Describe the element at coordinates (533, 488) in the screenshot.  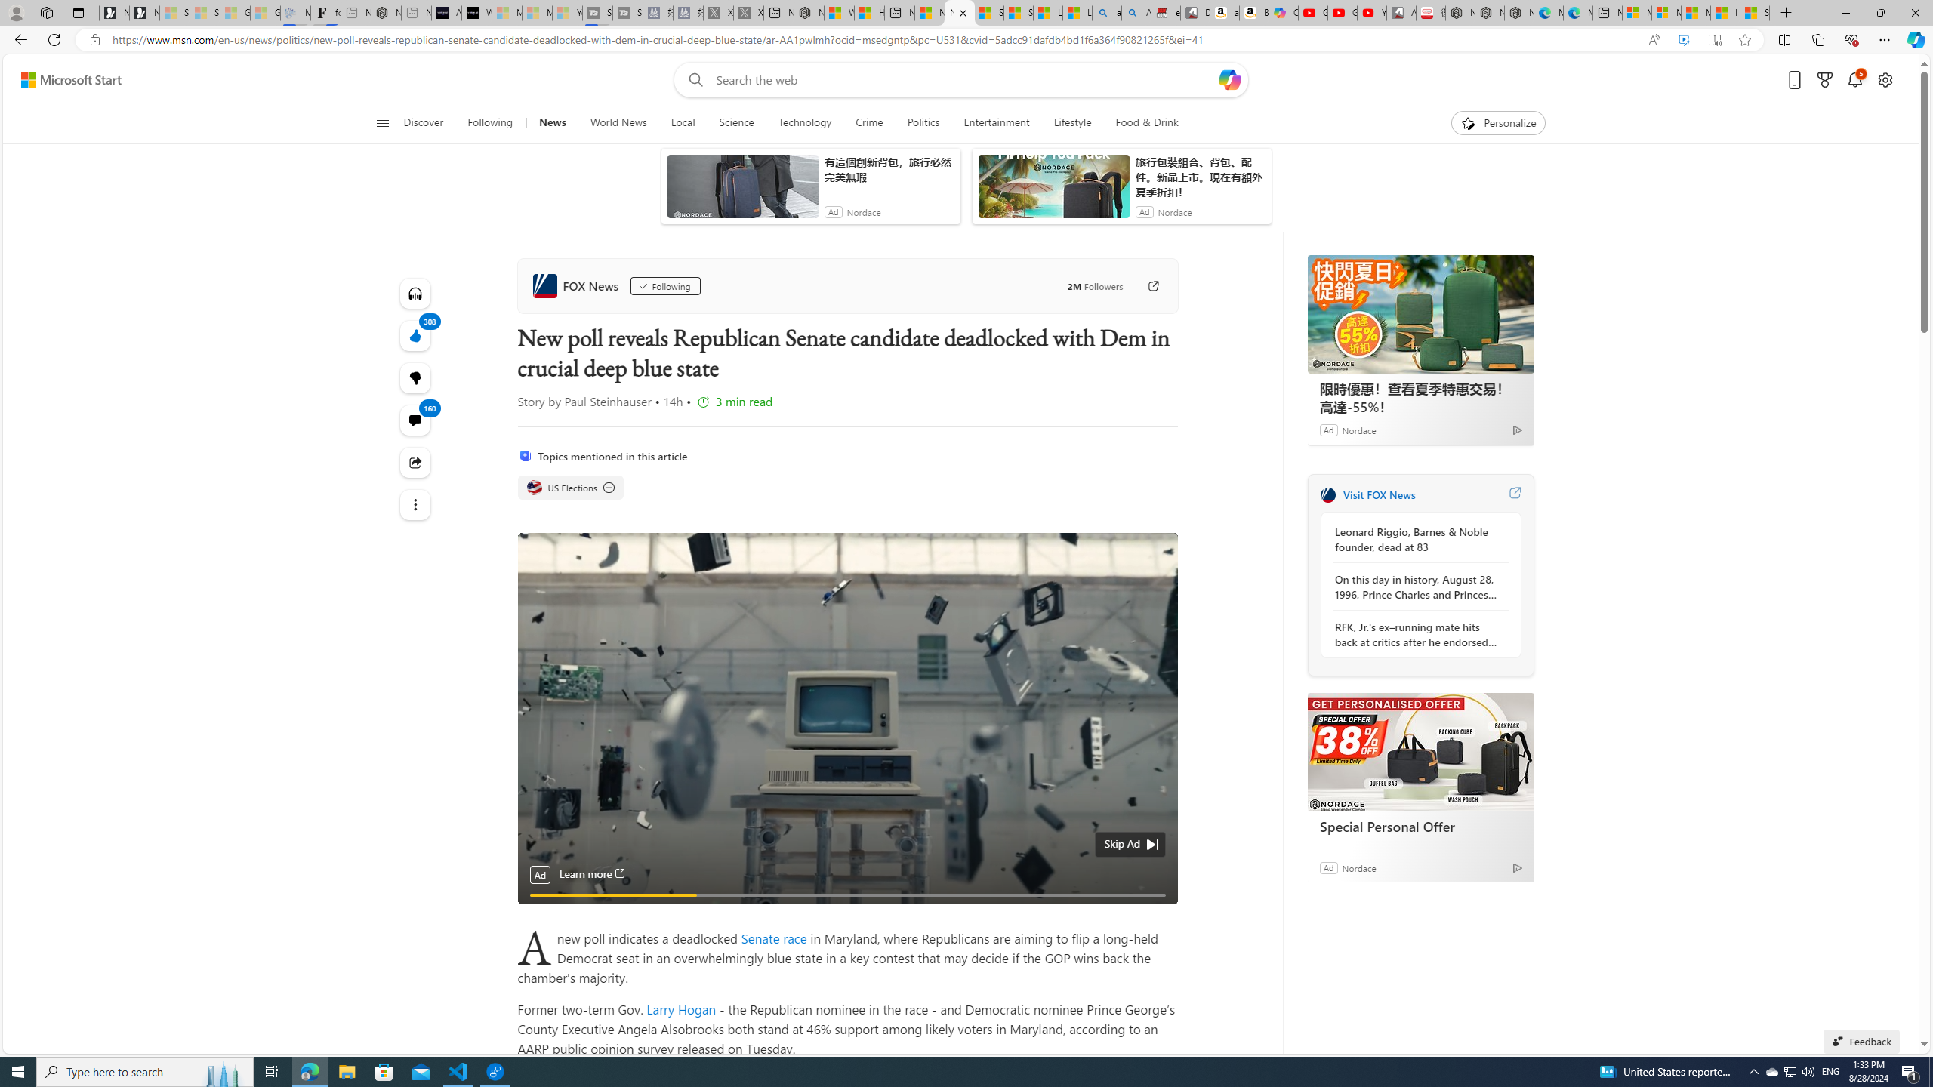
I see `US Elections` at that location.